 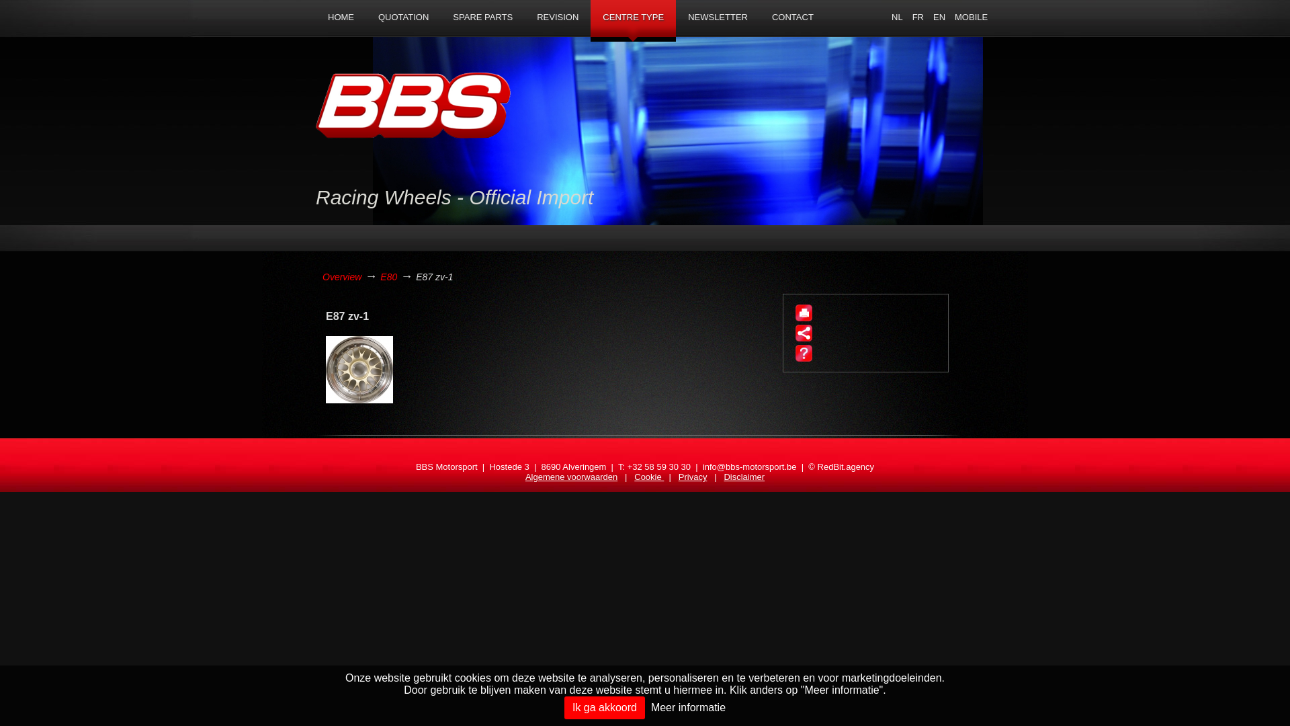 What do you see at coordinates (750, 467) in the screenshot?
I see `info@bbs-motorsport.be` at bounding box center [750, 467].